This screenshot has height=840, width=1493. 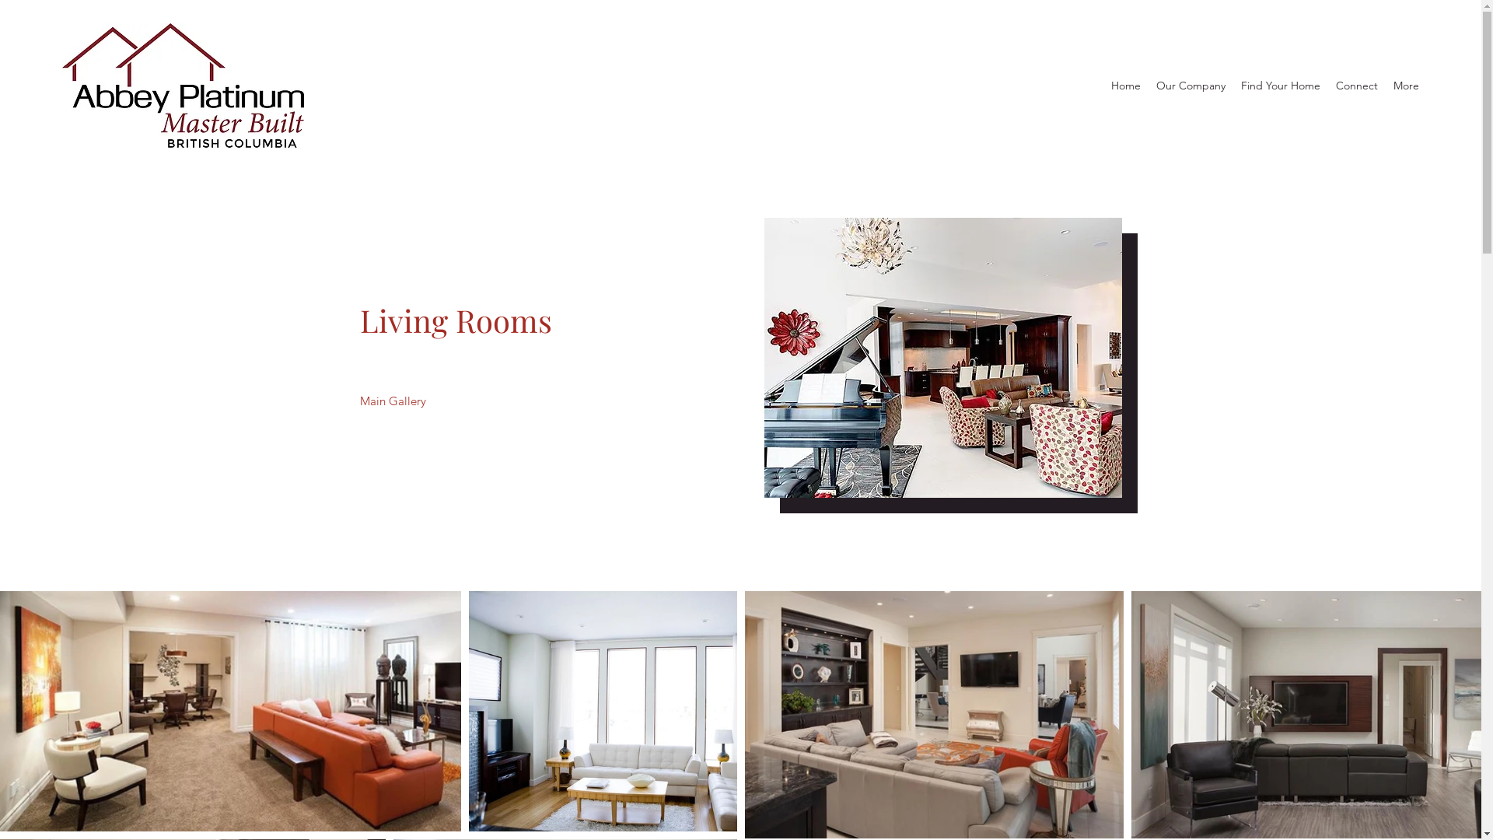 I want to click on Home, so click(x=1126, y=86).